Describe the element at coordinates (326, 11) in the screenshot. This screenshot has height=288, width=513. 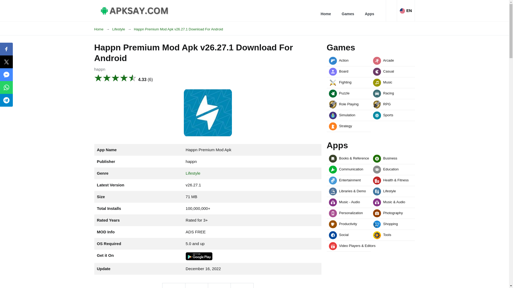
I see `Home` at that location.